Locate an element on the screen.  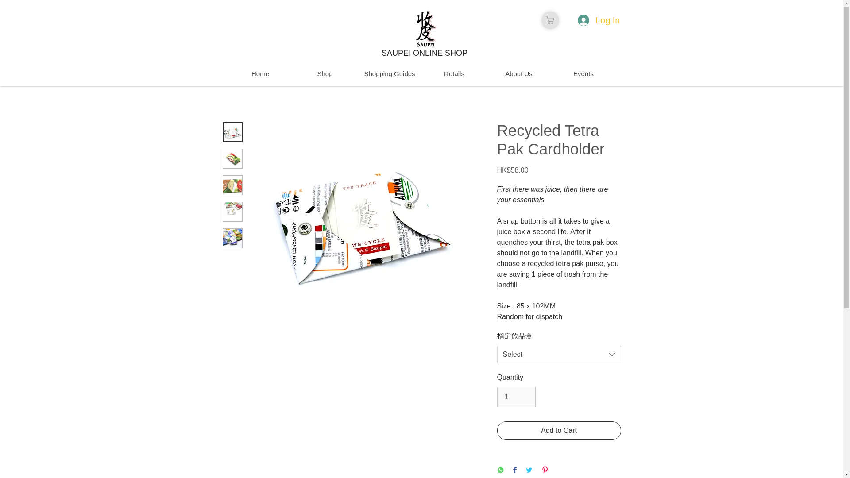
Events is located at coordinates (583, 74).